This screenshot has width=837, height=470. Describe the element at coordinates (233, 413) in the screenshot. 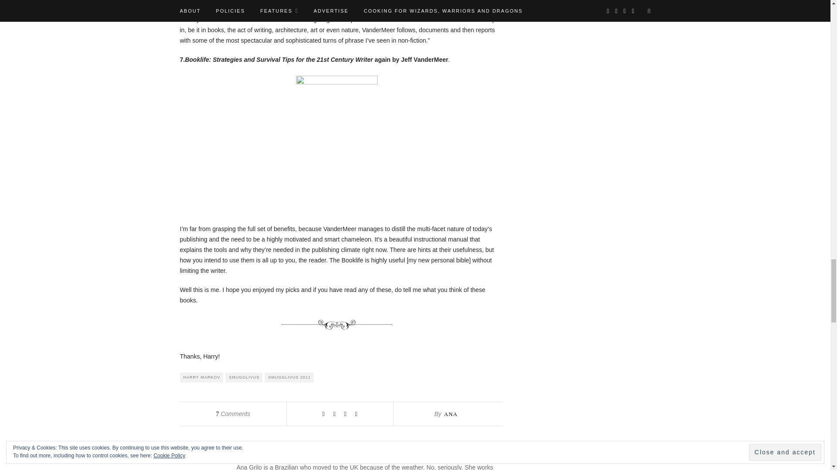

I see `7 Comments` at that location.